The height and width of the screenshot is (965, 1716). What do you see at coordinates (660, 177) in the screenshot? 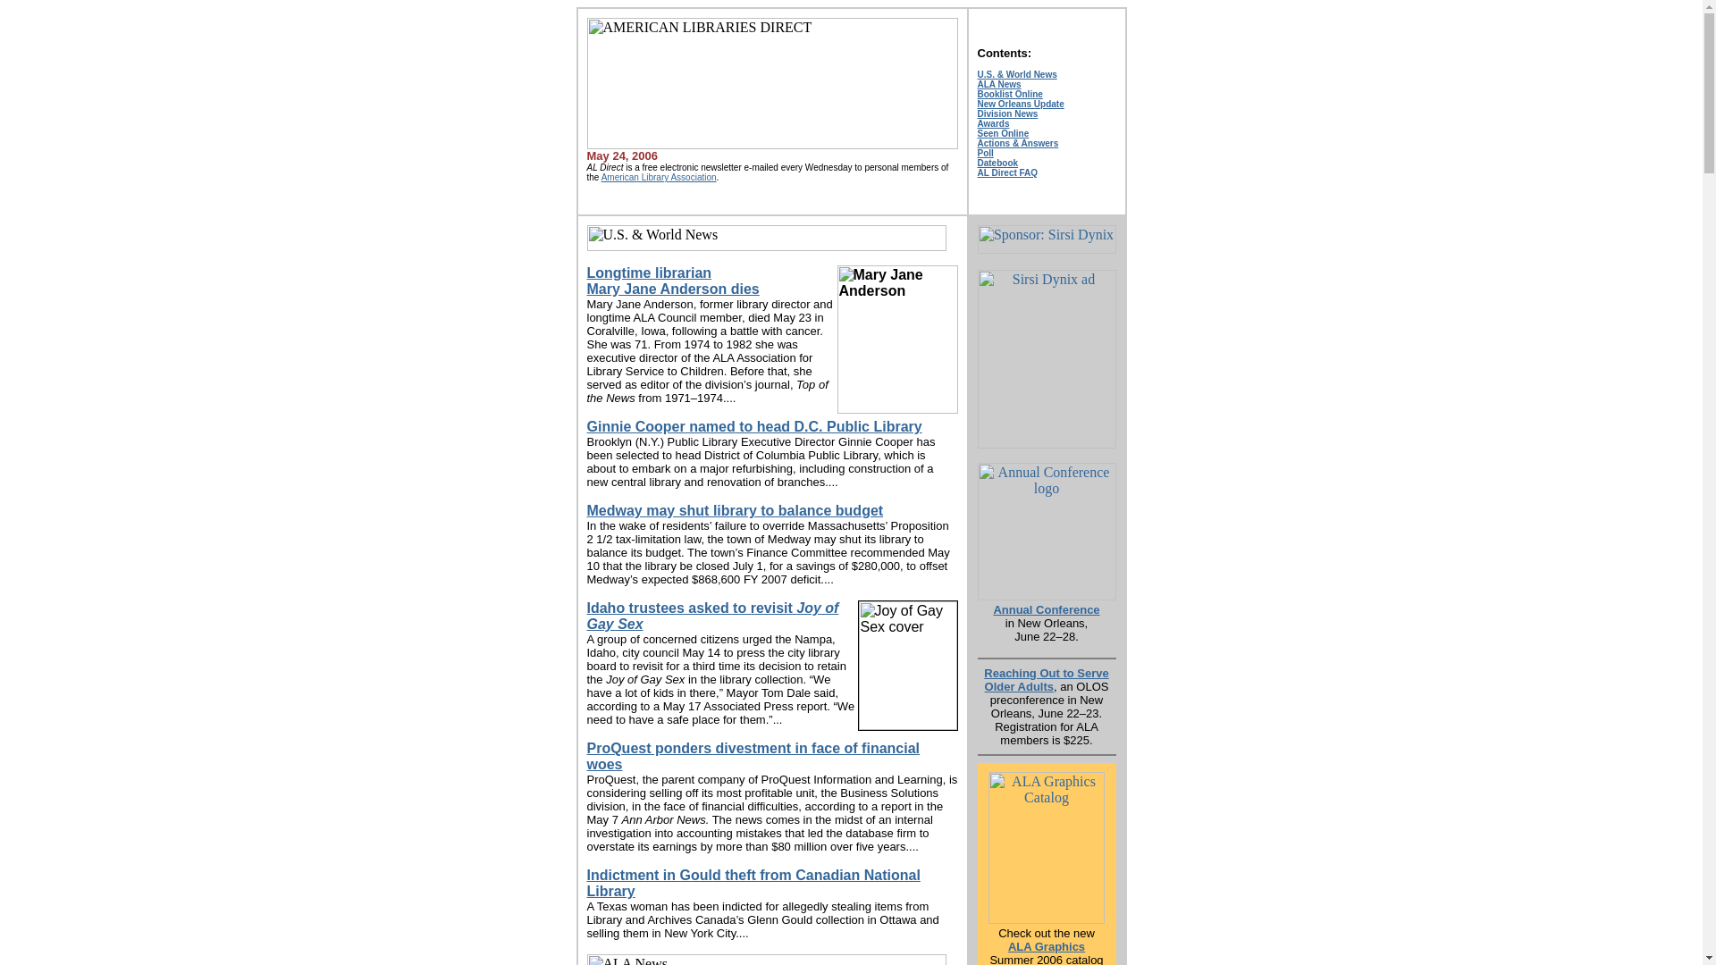
I see `Division News` at bounding box center [660, 177].